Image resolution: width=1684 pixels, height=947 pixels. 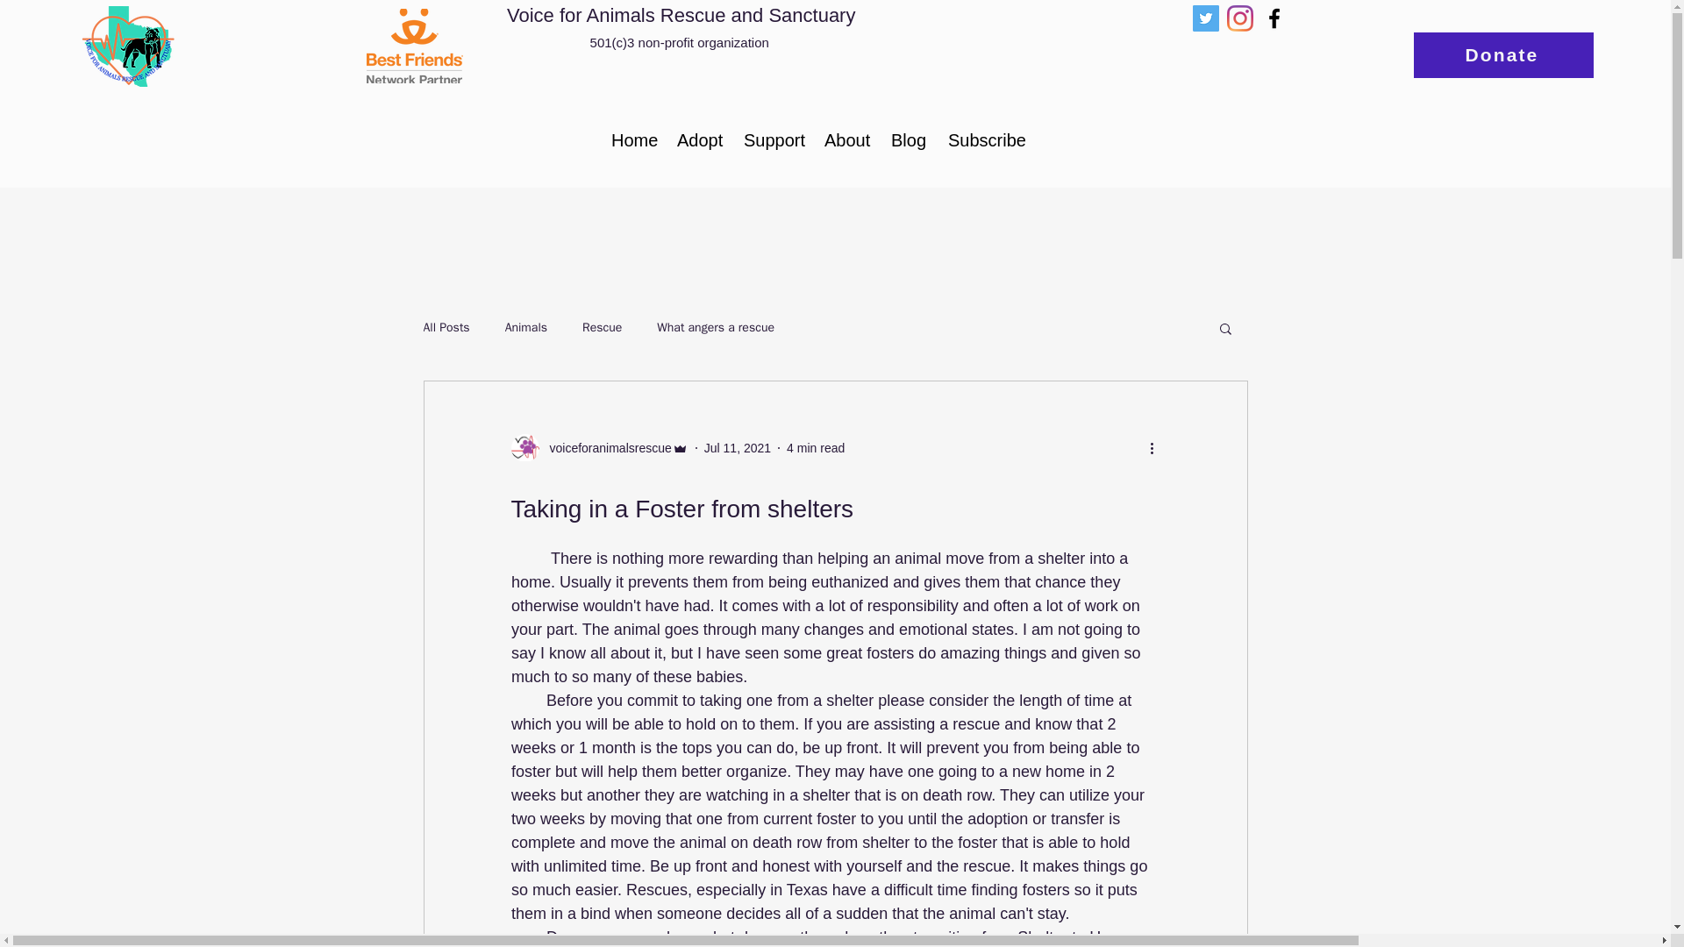 I want to click on What angers a rescue, so click(x=716, y=328).